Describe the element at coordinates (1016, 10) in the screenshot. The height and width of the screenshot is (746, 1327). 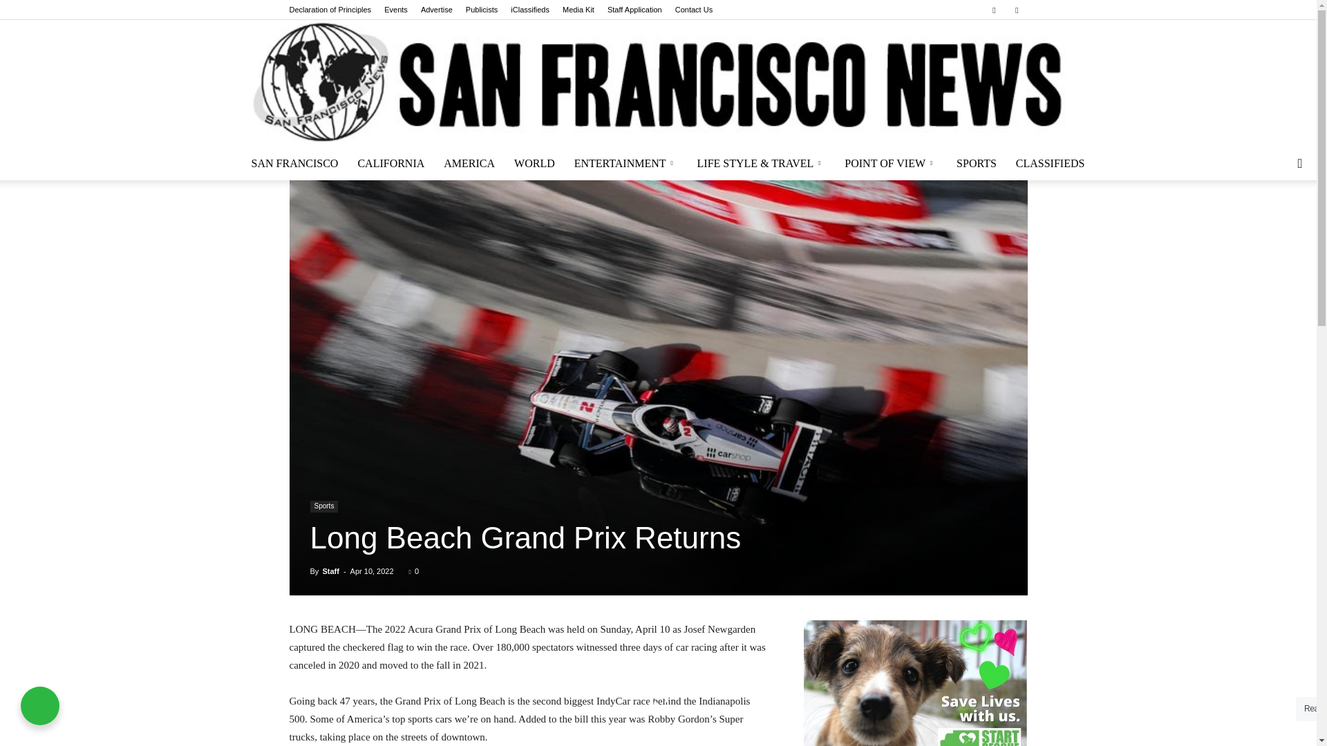
I see `Twitter` at that location.